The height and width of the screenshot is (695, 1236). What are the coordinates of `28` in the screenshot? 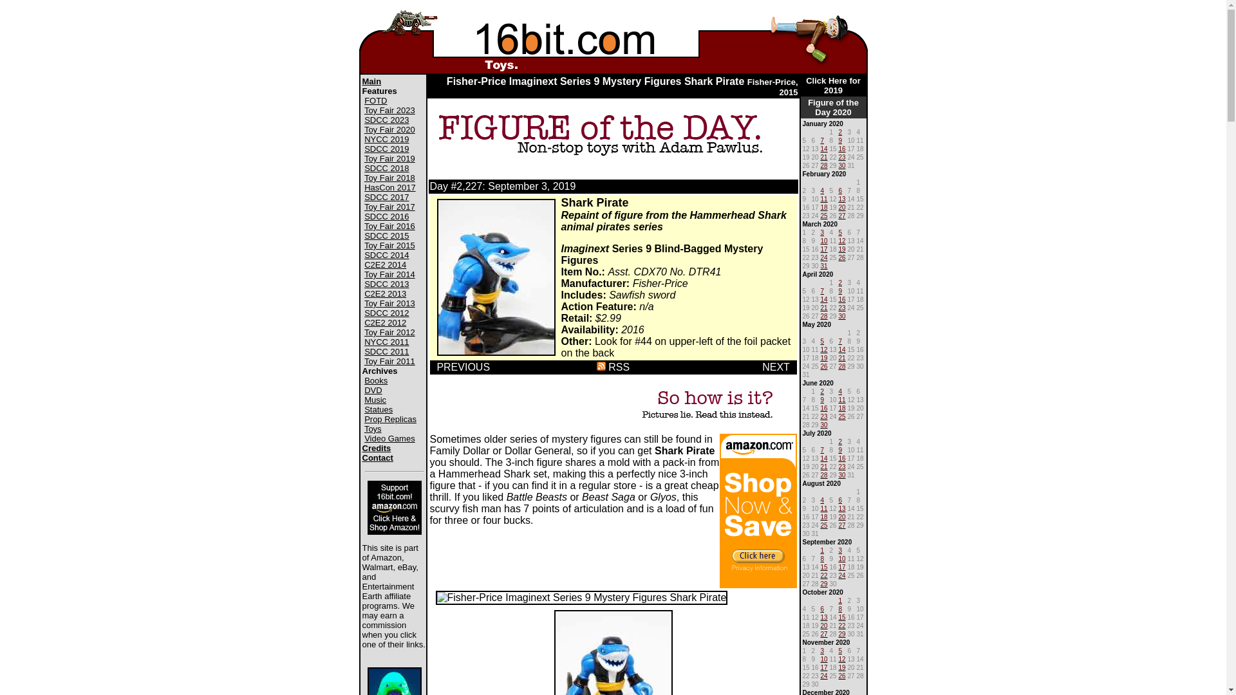 It's located at (824, 315).